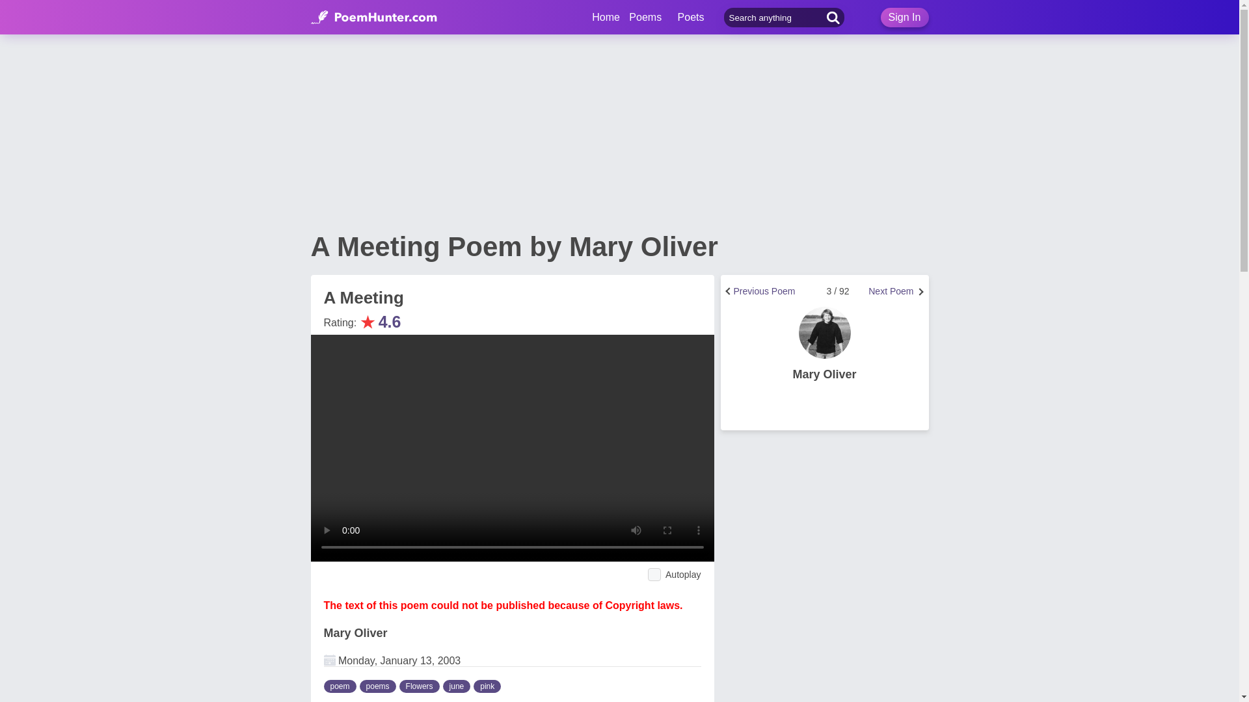  What do you see at coordinates (606, 17) in the screenshot?
I see `Home` at bounding box center [606, 17].